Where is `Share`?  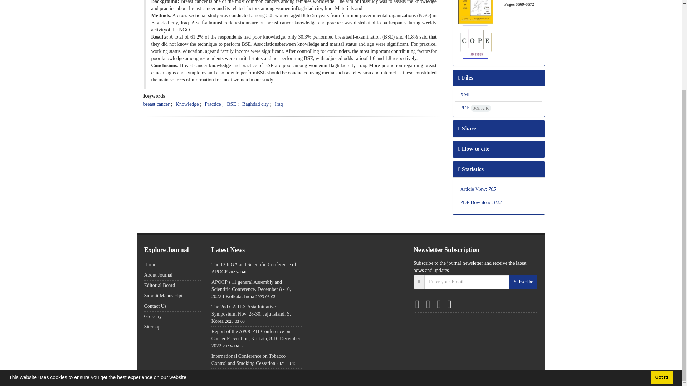 Share is located at coordinates (467, 129).